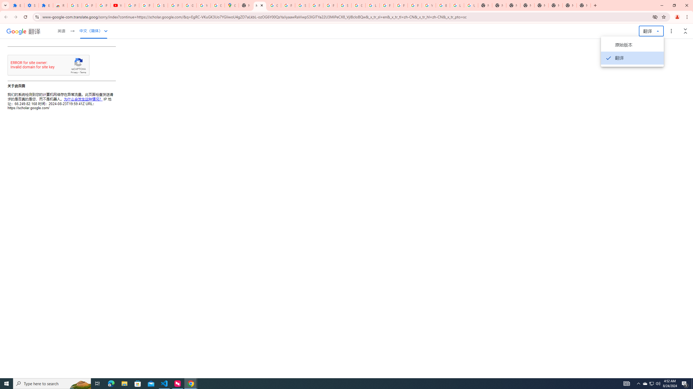  Describe the element at coordinates (584, 5) in the screenshot. I see `New Tab` at that location.